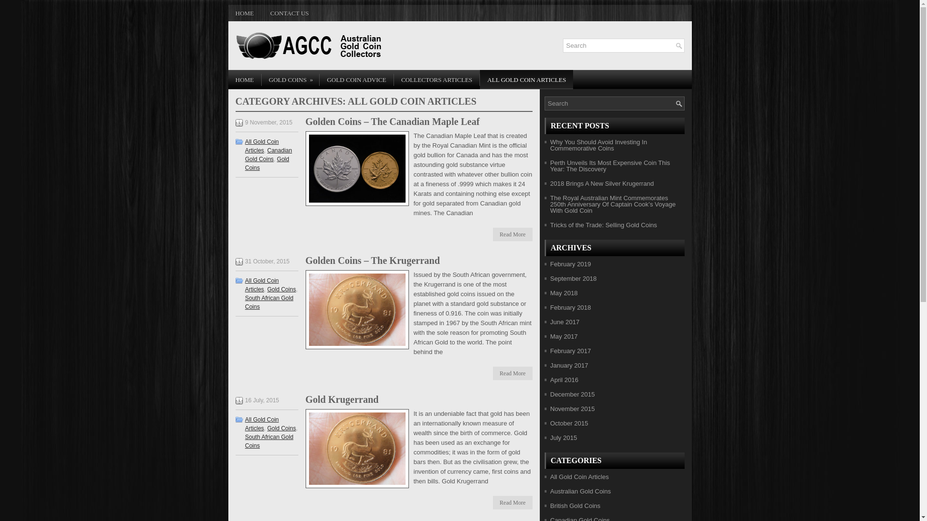 The image size is (927, 521). Describe the element at coordinates (564, 337) in the screenshot. I see `May 2017` at that location.